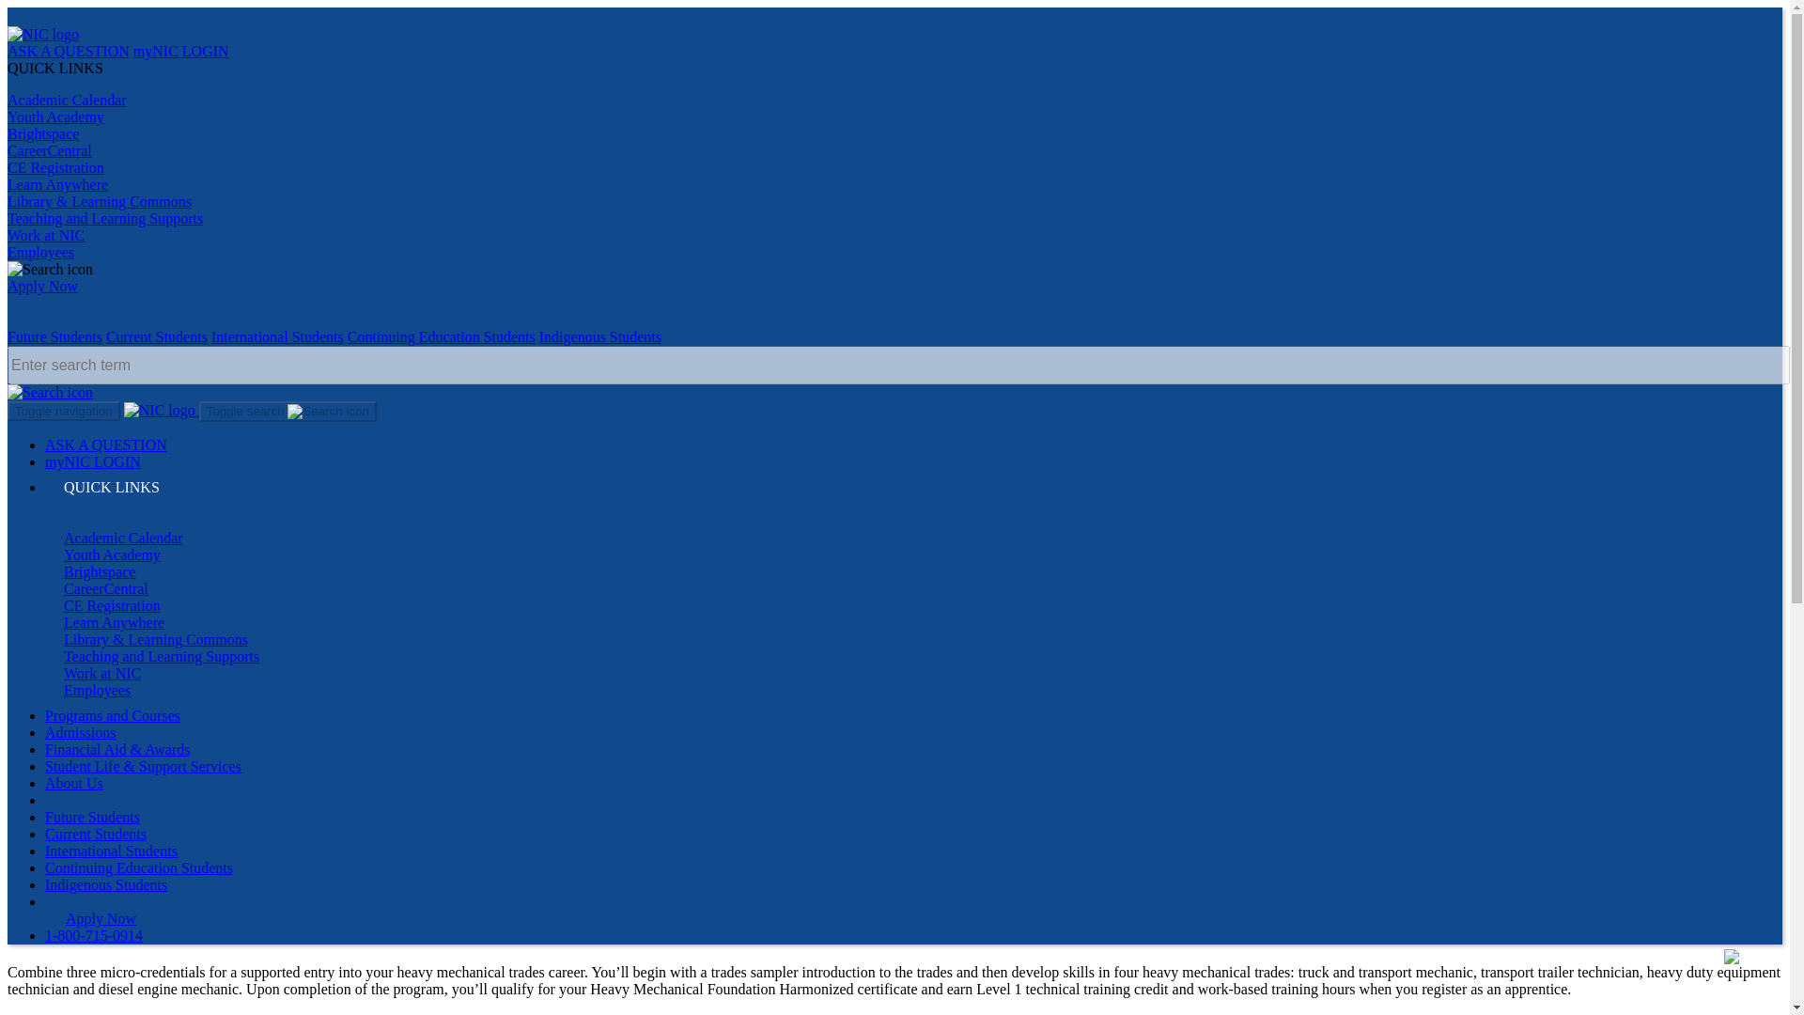 This screenshot has width=1804, height=1015. Describe the element at coordinates (43, 133) in the screenshot. I see `Brightspace` at that location.